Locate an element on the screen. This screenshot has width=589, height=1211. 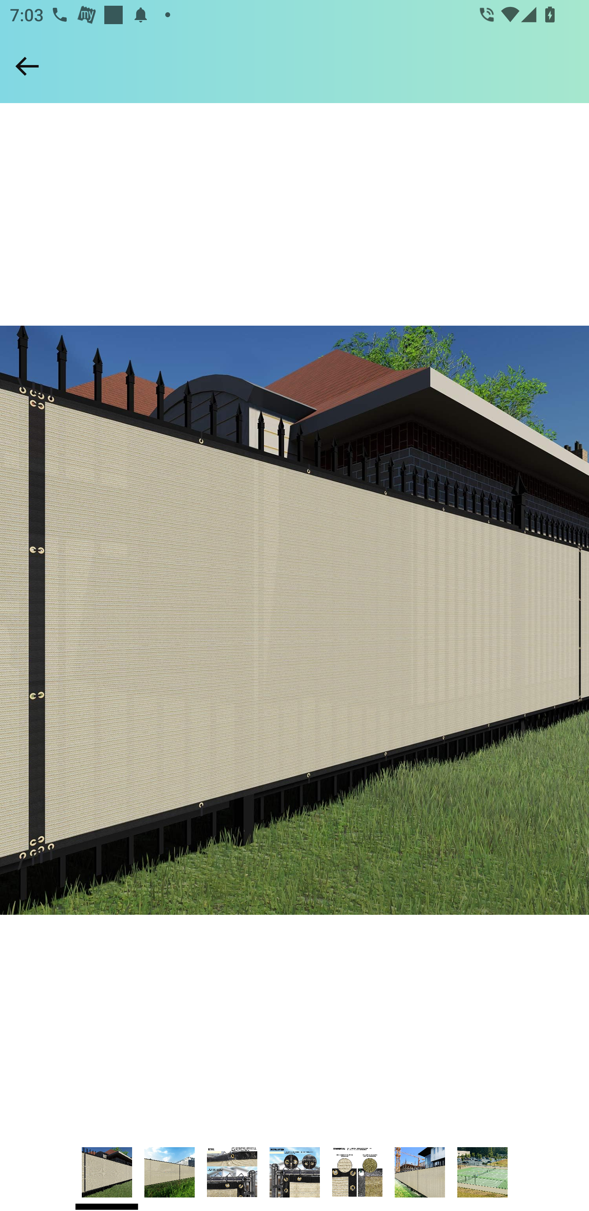
Thumbnail 4 is located at coordinates (294, 1172).